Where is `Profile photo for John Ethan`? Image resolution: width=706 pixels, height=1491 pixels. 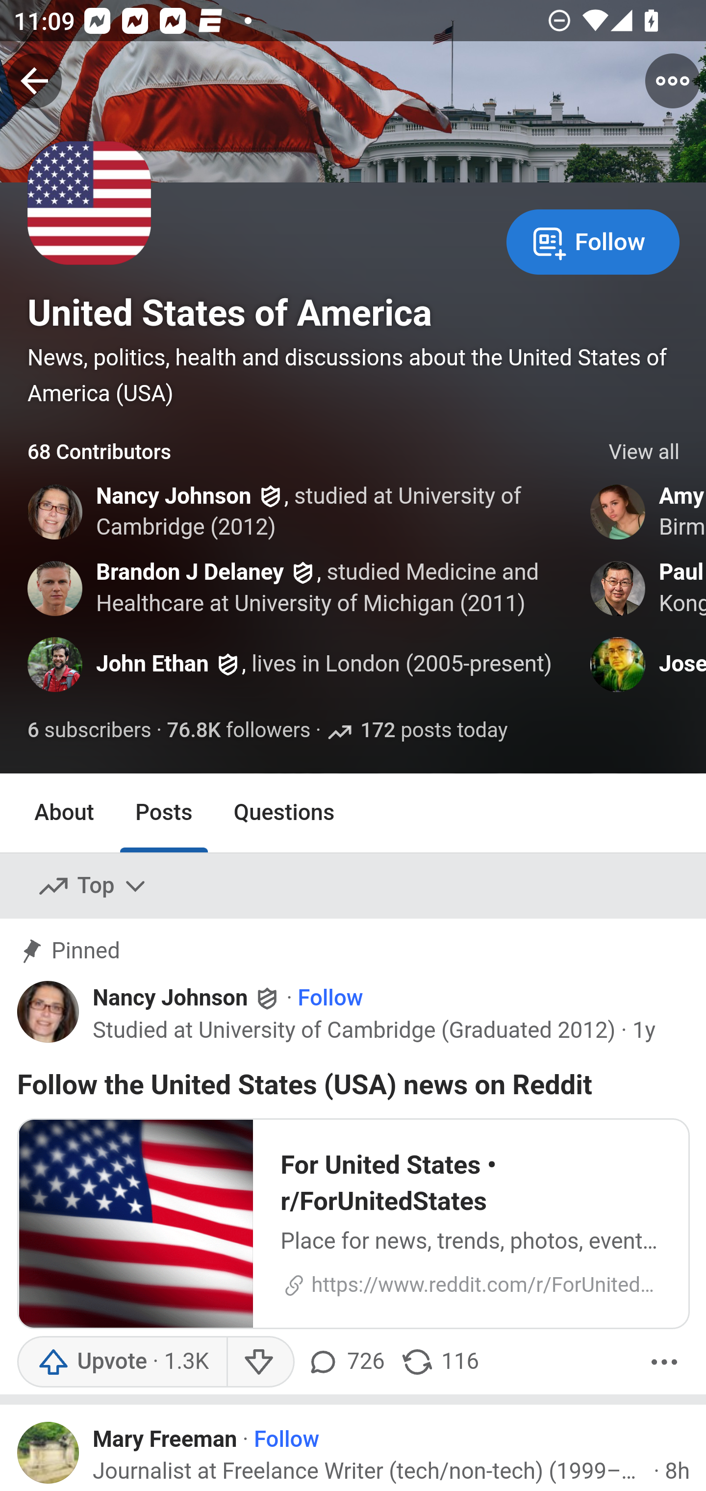 Profile photo for John Ethan is located at coordinates (56, 665).